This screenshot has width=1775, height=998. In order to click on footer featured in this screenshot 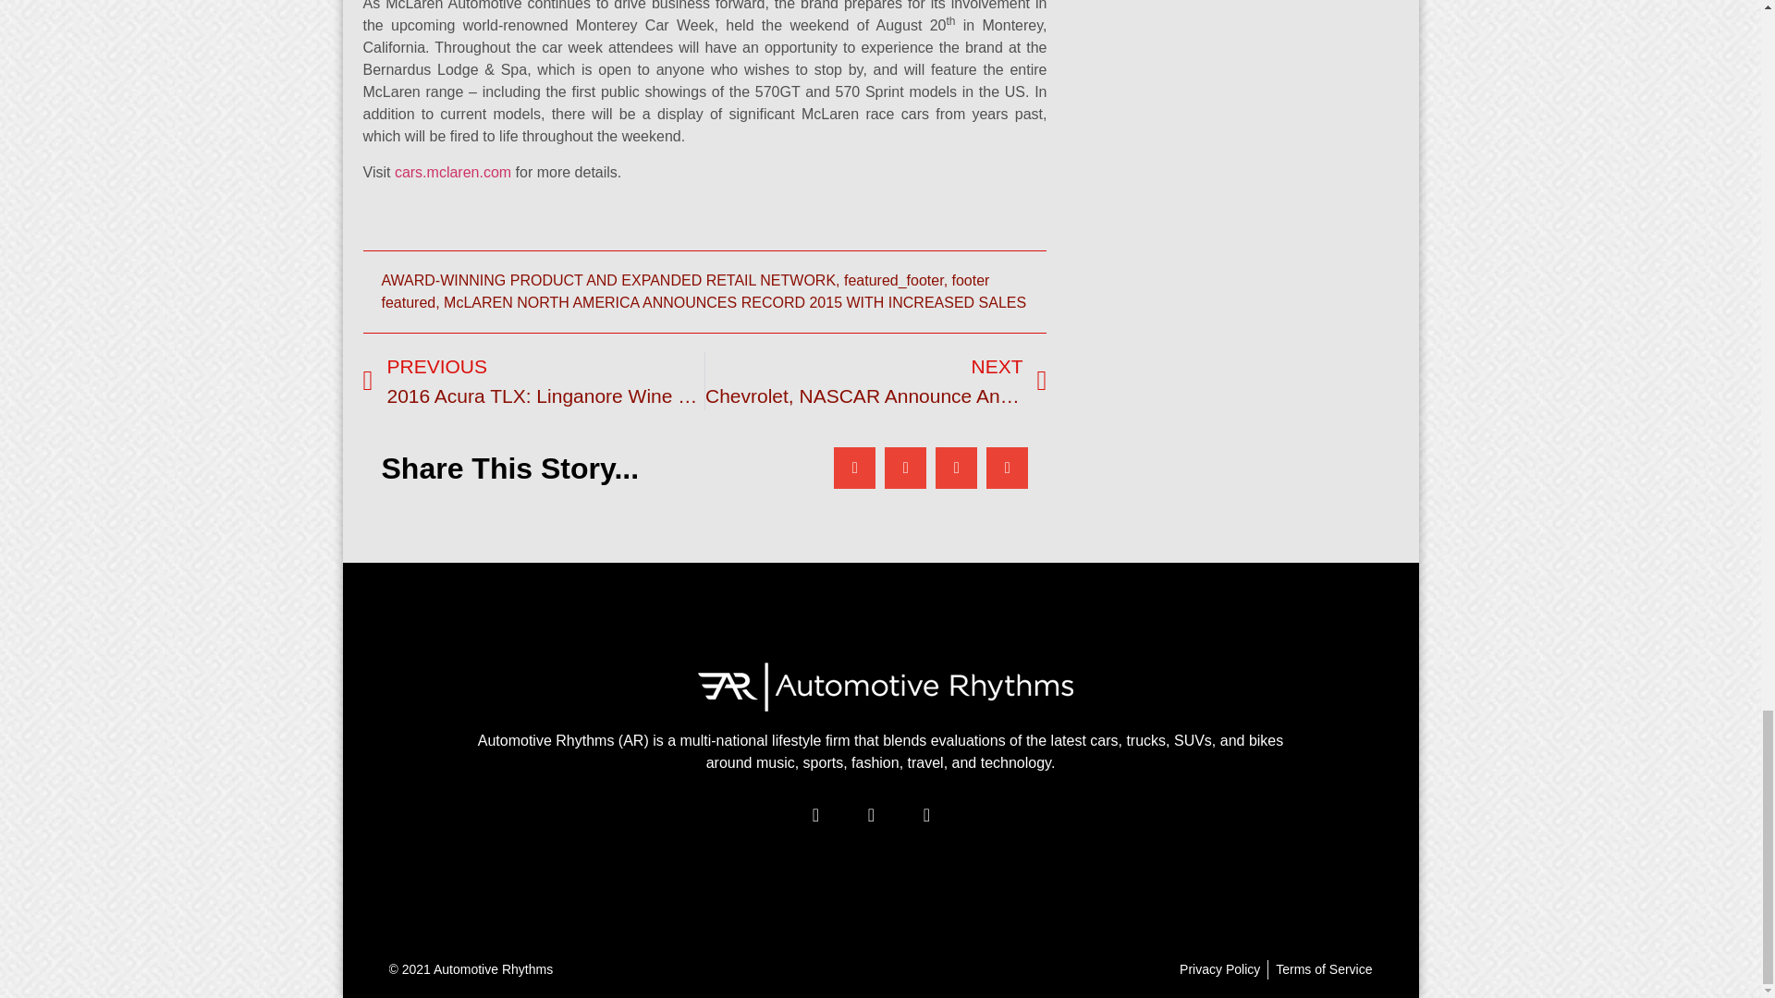, I will do `click(684, 290)`.